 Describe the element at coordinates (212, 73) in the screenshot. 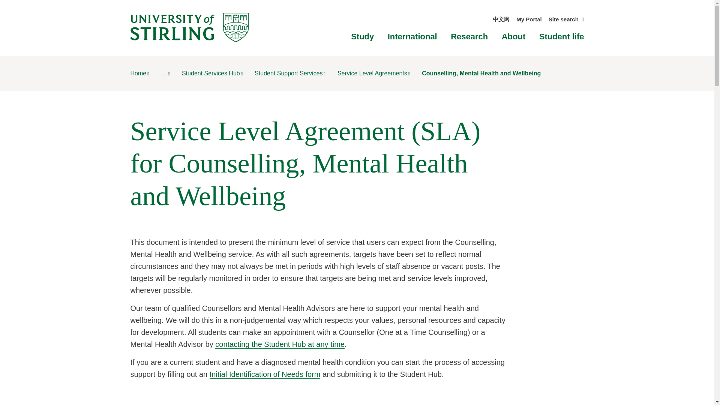

I see `Student Services Hub` at that location.